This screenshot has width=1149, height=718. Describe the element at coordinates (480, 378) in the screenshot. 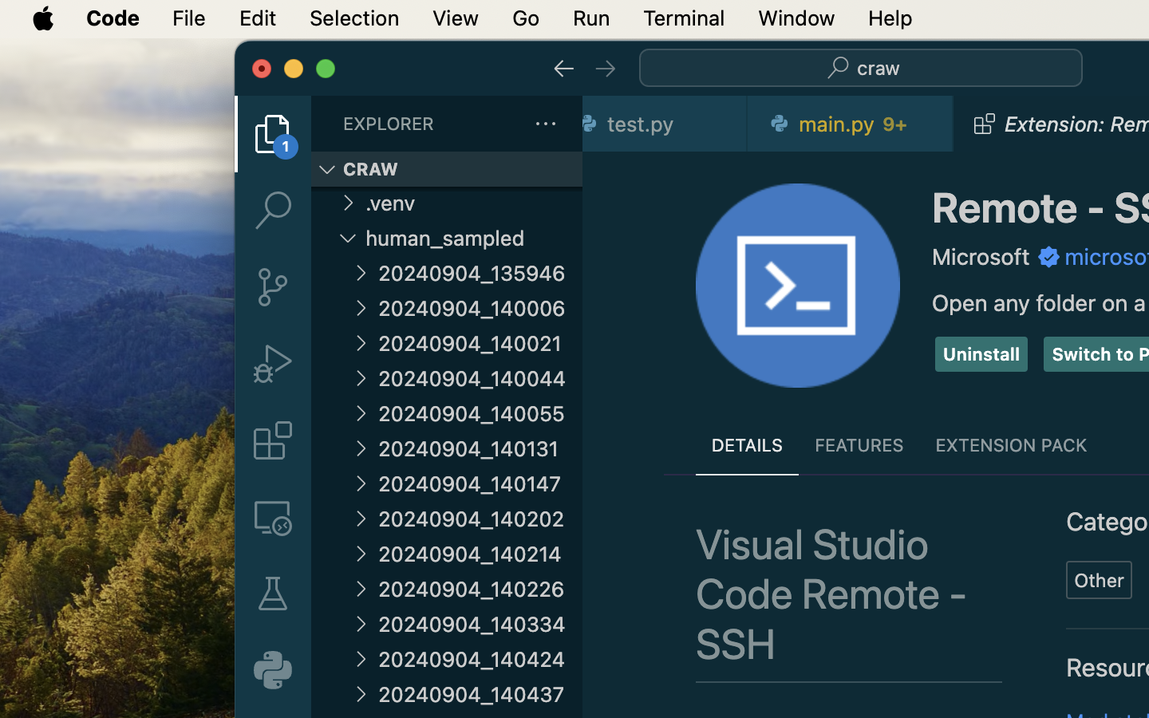

I see `20240904_140044` at that location.